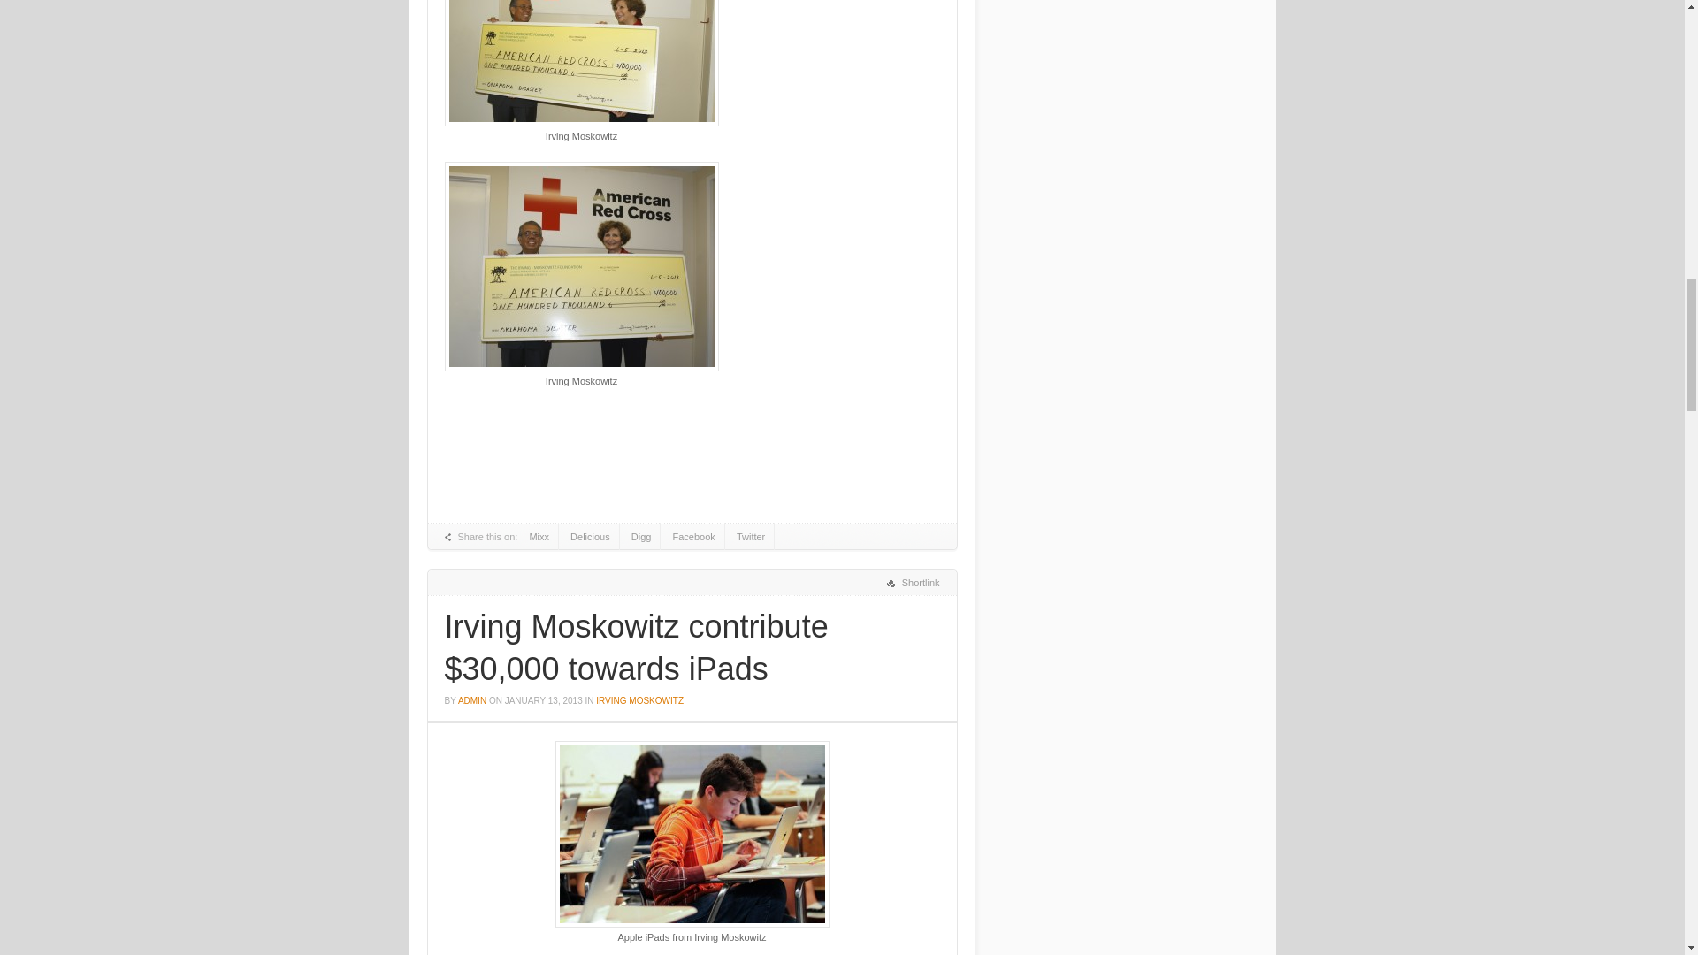 Image resolution: width=1698 pixels, height=955 pixels. I want to click on Mixx, so click(539, 536).